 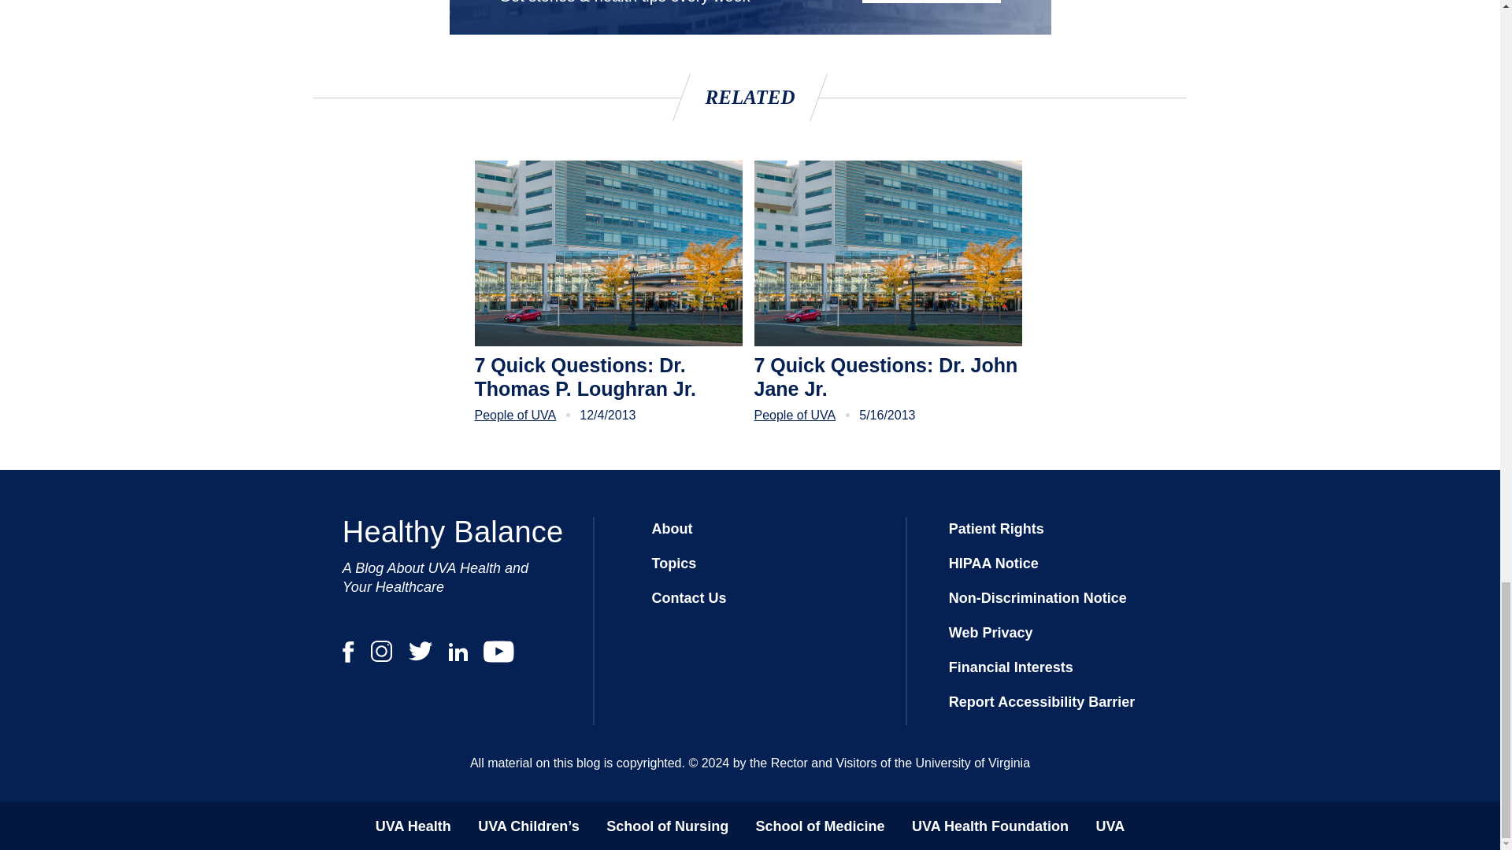 What do you see at coordinates (991, 633) in the screenshot?
I see `Web Privacy` at bounding box center [991, 633].